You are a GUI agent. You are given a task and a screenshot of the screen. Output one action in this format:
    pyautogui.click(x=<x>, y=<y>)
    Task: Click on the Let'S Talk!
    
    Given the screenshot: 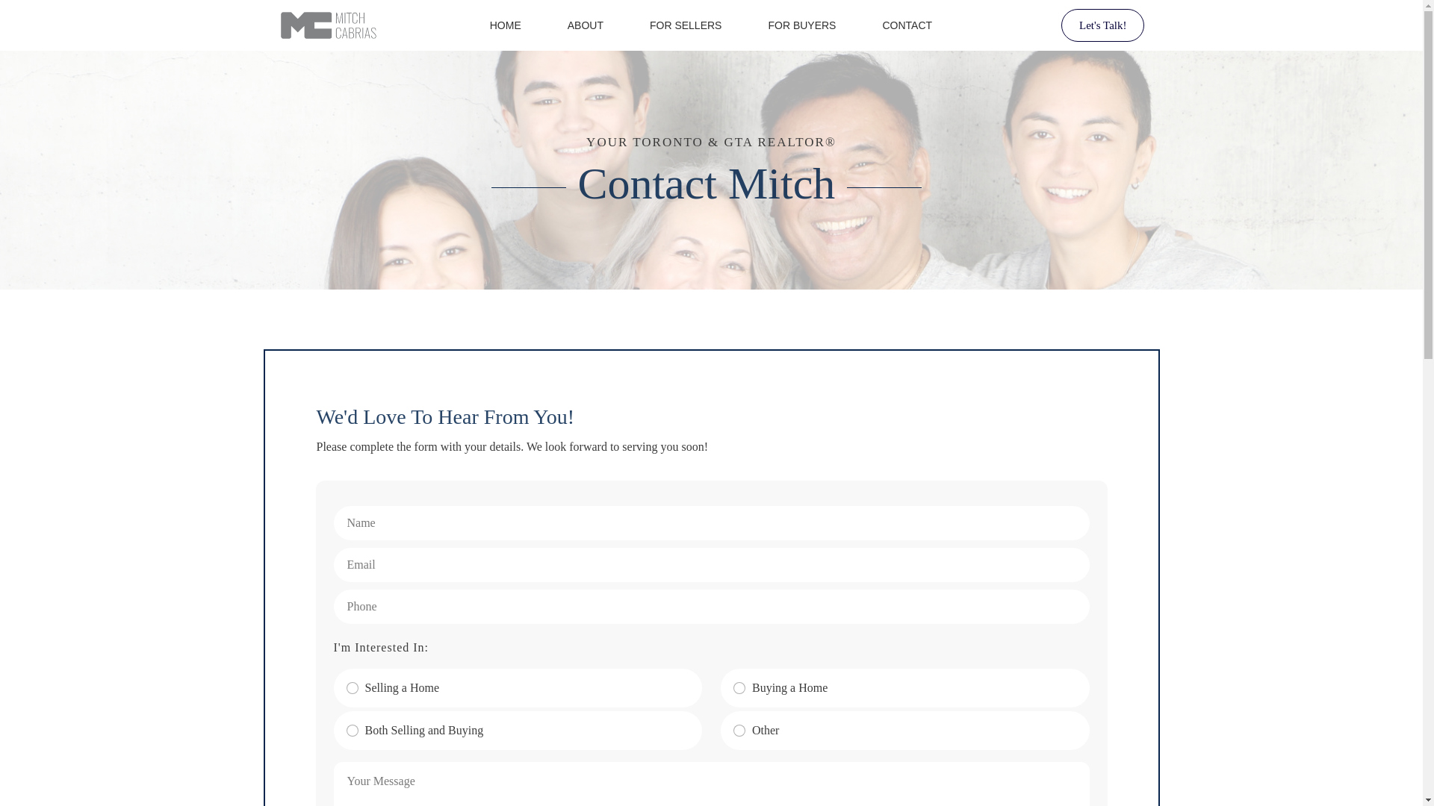 What is the action you would take?
    pyautogui.click(x=1102, y=25)
    